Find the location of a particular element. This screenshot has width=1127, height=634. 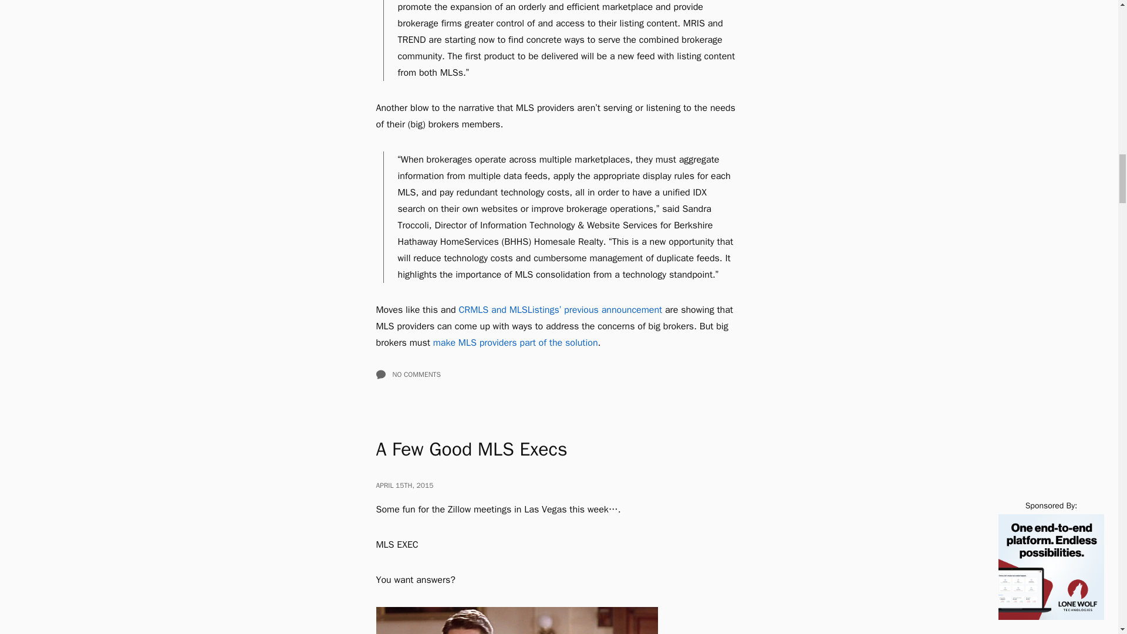

NO COMMENTS is located at coordinates (558, 374).